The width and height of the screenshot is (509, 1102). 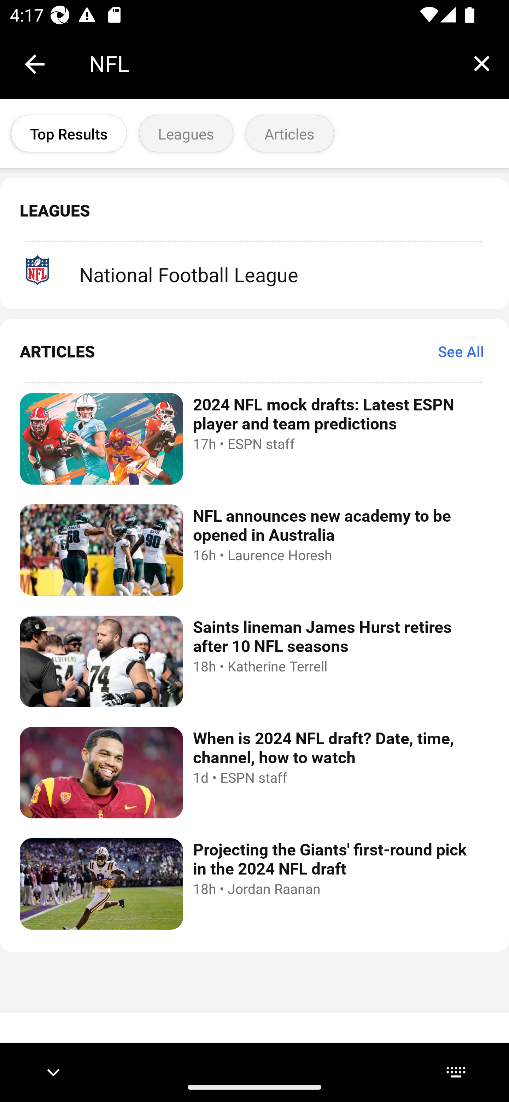 I want to click on Top Results, so click(x=69, y=134).